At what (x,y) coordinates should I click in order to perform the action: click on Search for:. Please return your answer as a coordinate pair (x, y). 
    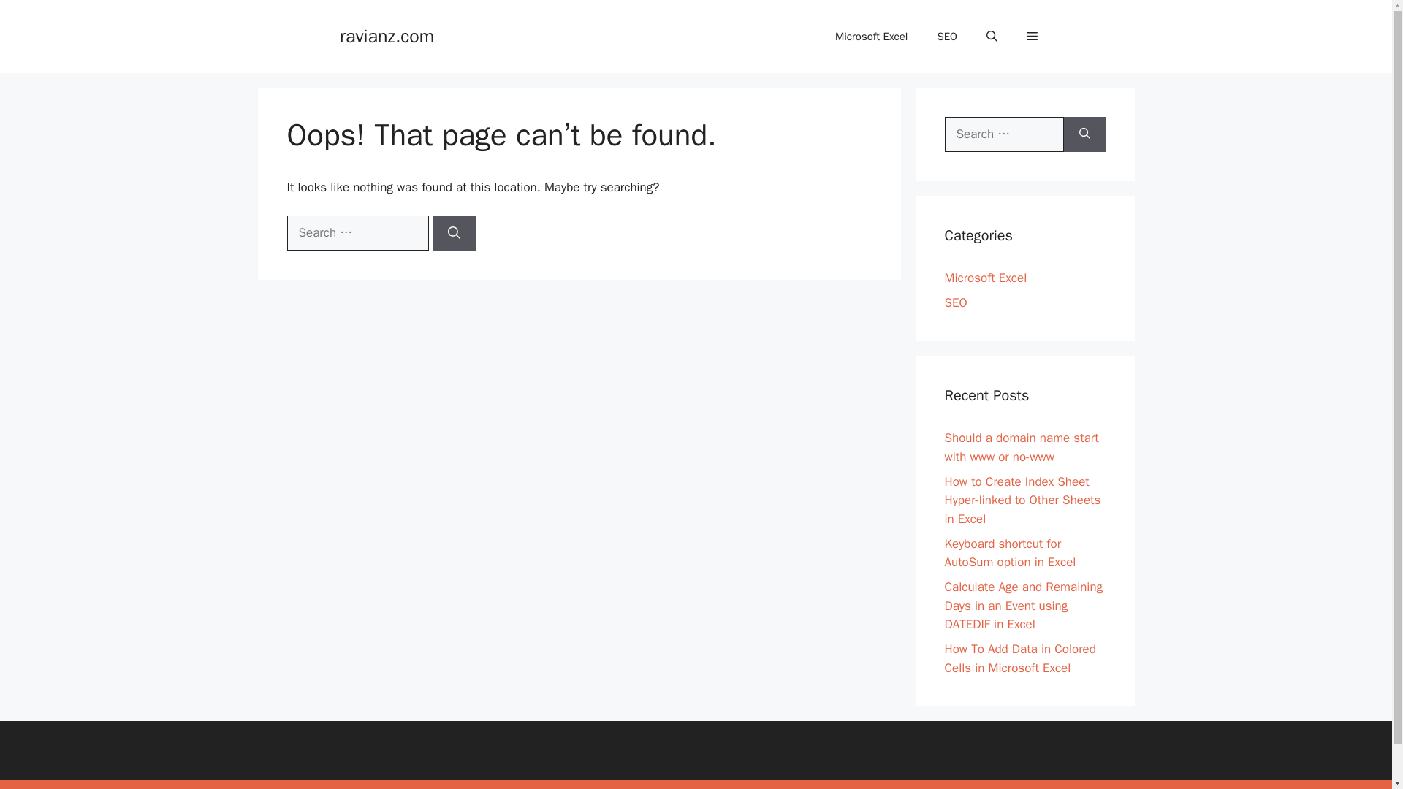
    Looking at the image, I should click on (1004, 134).